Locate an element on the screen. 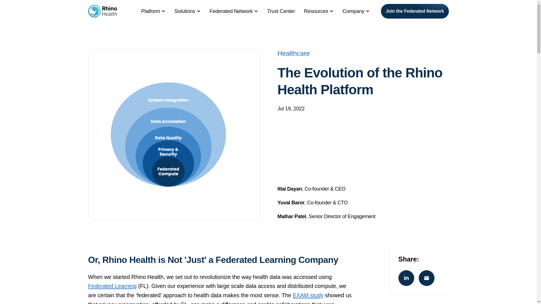 This screenshot has width=541, height=304. Join the Federated Network is located at coordinates (415, 11).